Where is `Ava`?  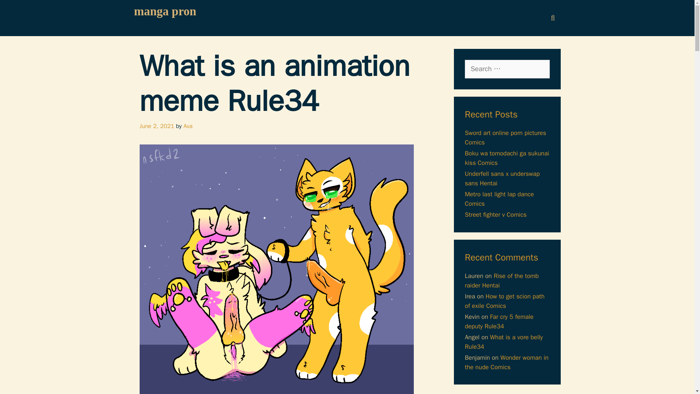
Ava is located at coordinates (188, 126).